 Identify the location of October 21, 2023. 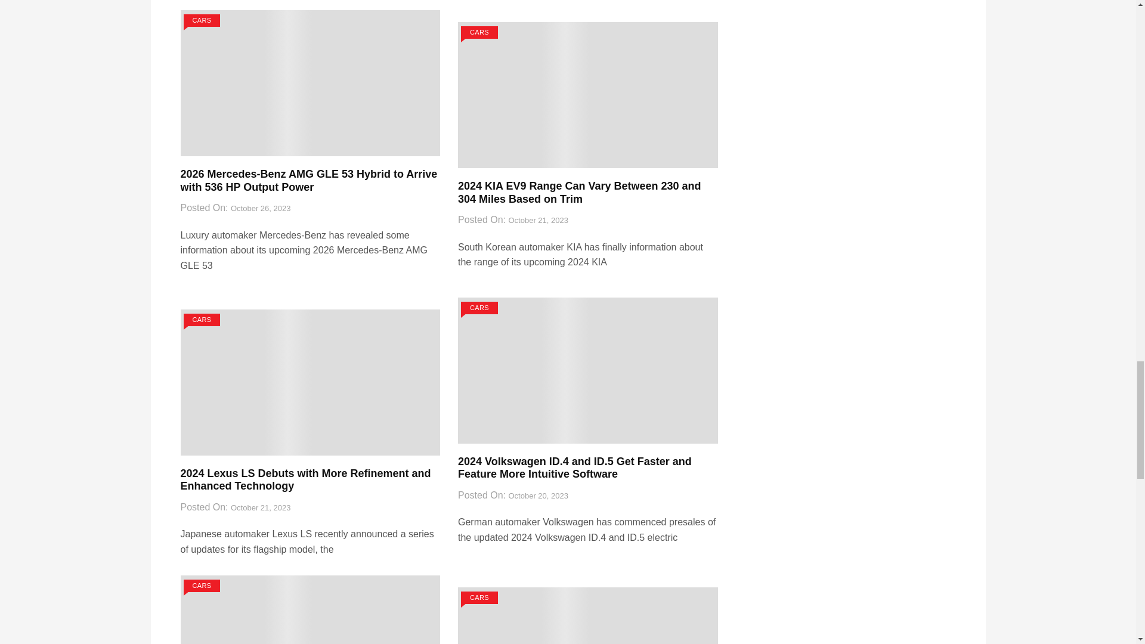
(538, 221).